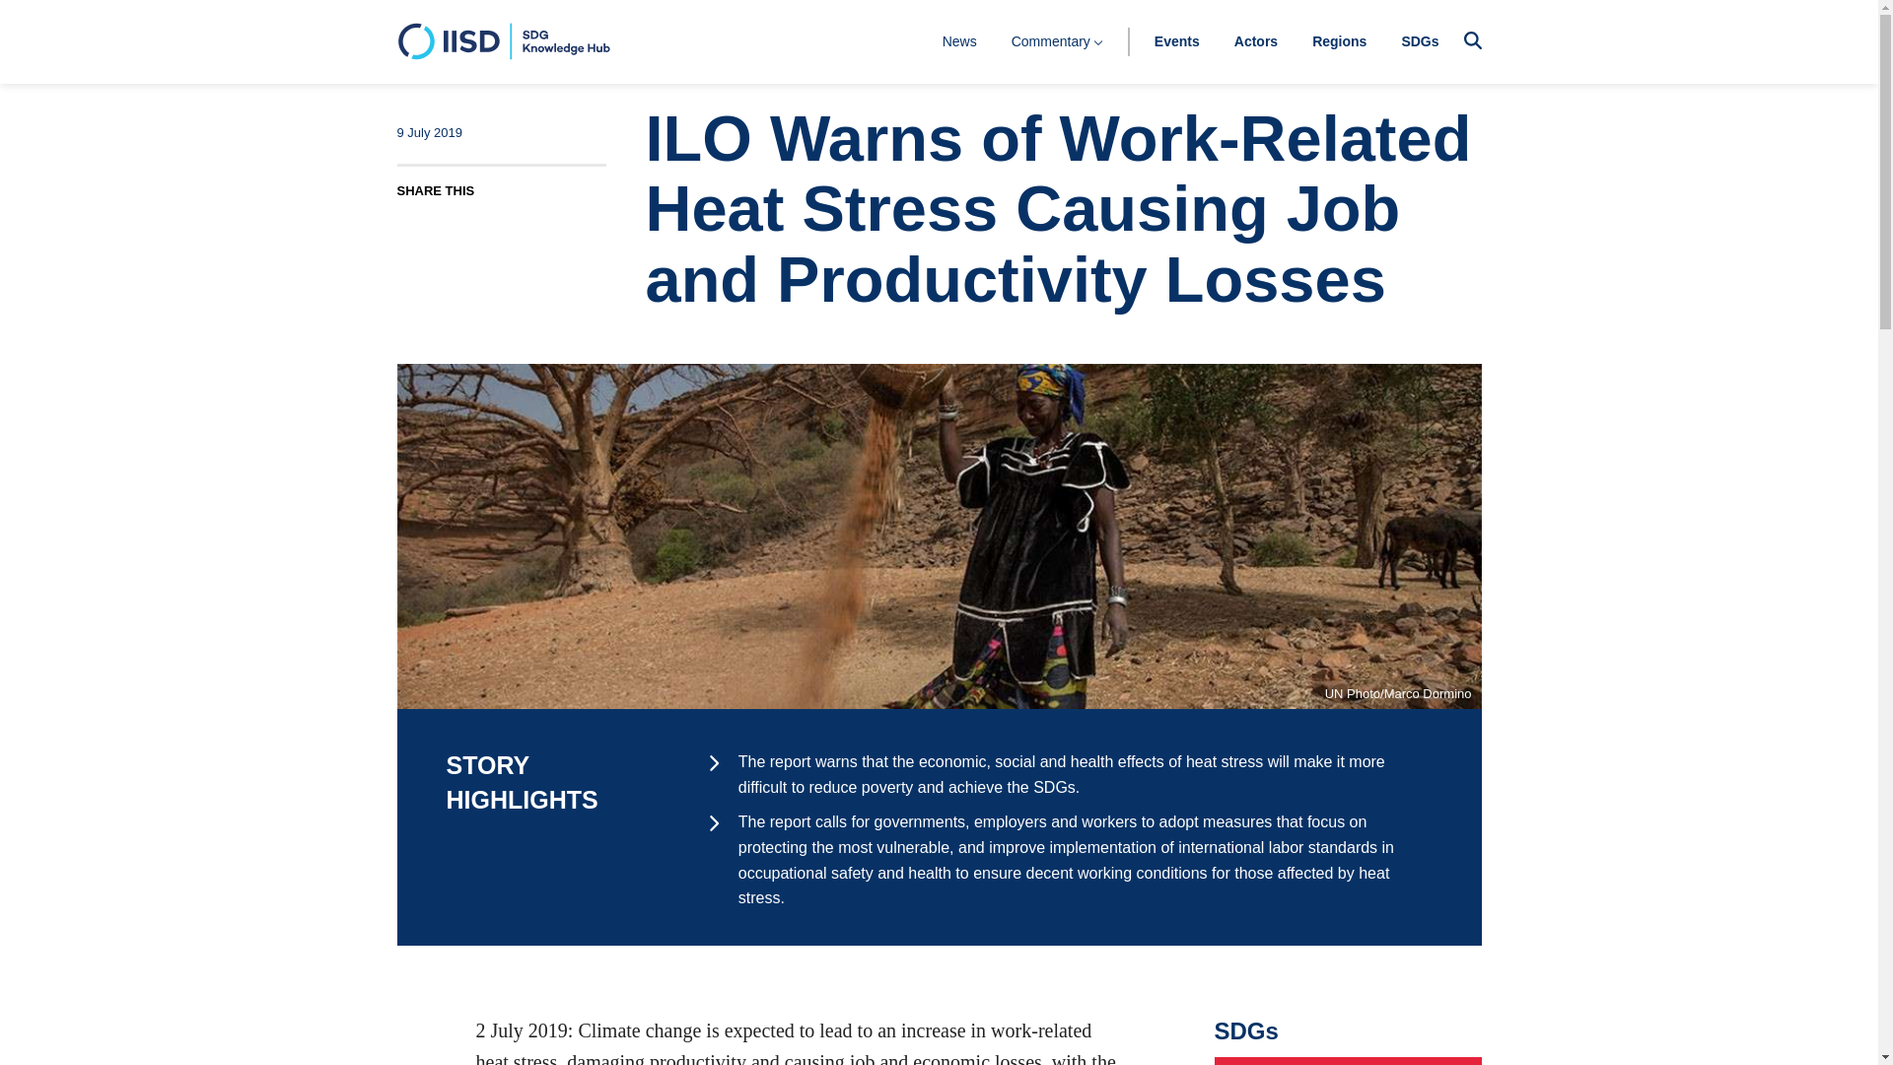  I want to click on Commentary, so click(1057, 40).